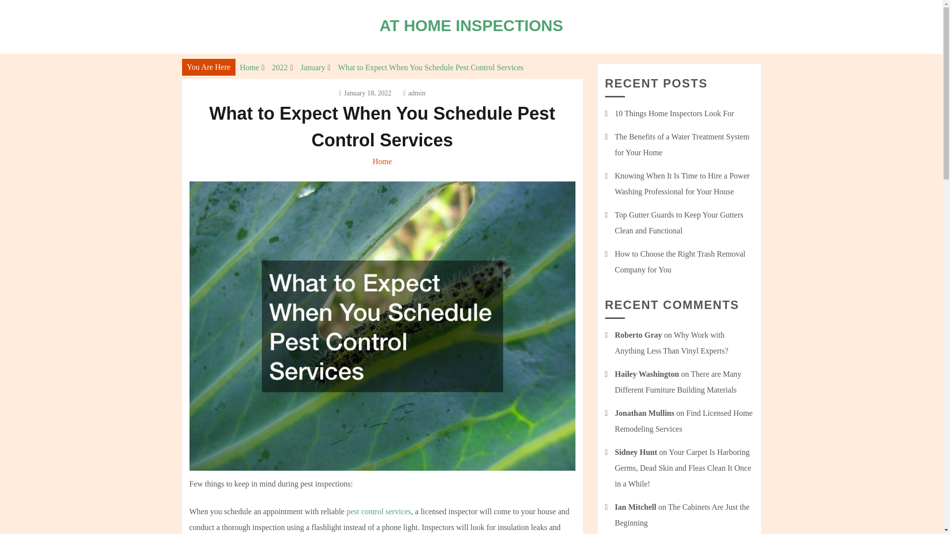 This screenshot has height=534, width=950. What do you see at coordinates (382, 161) in the screenshot?
I see `Home` at bounding box center [382, 161].